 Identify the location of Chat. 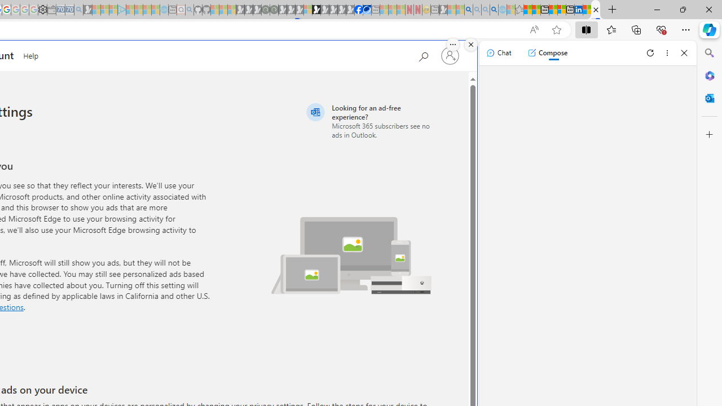
(499, 53).